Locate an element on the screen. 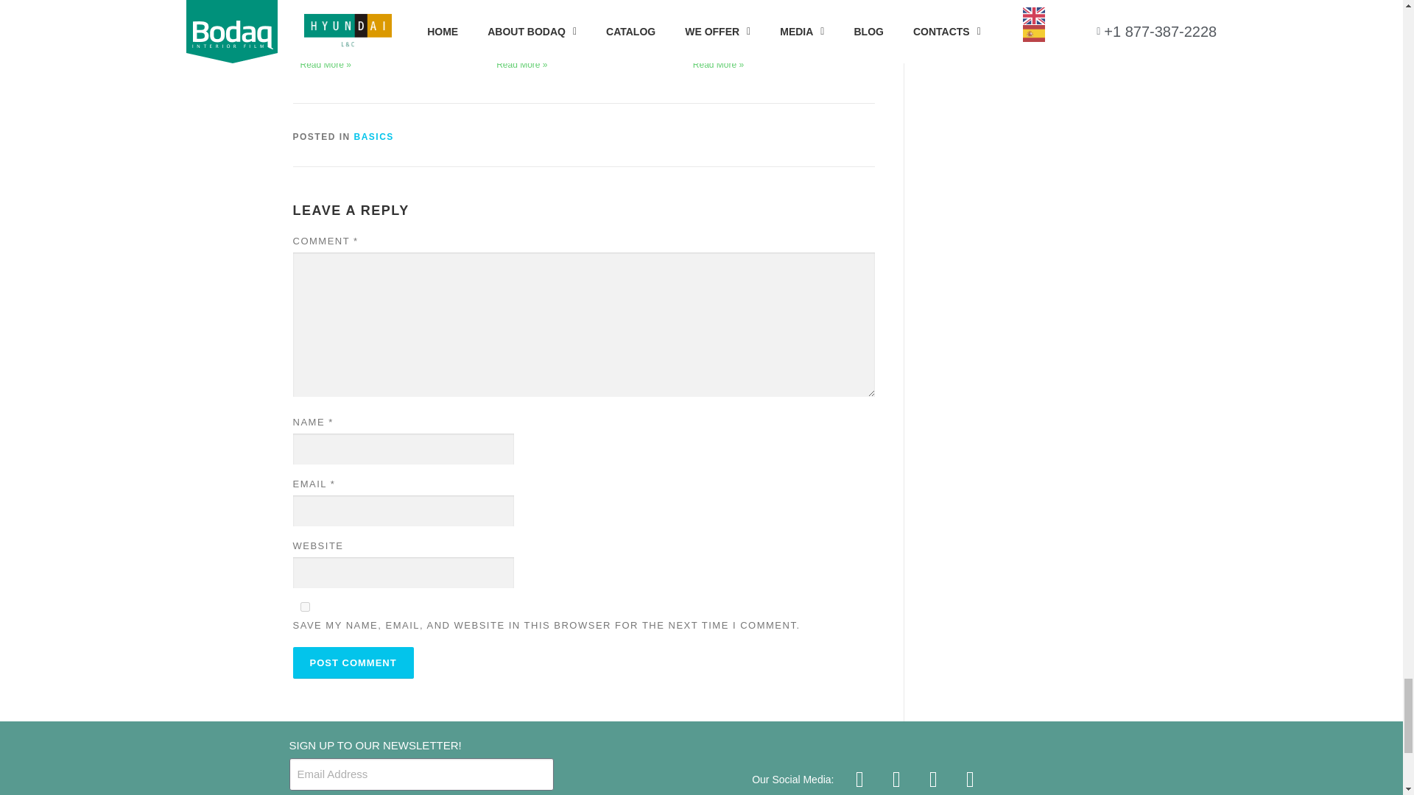 The image size is (1414, 795). Post Comment is located at coordinates (353, 662).